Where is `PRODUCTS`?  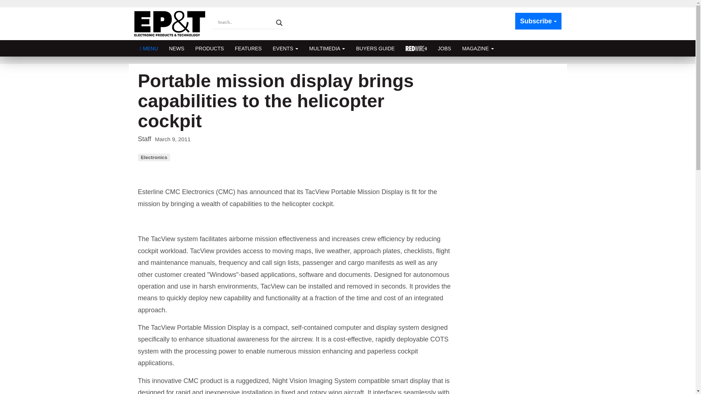 PRODUCTS is located at coordinates (210, 48).